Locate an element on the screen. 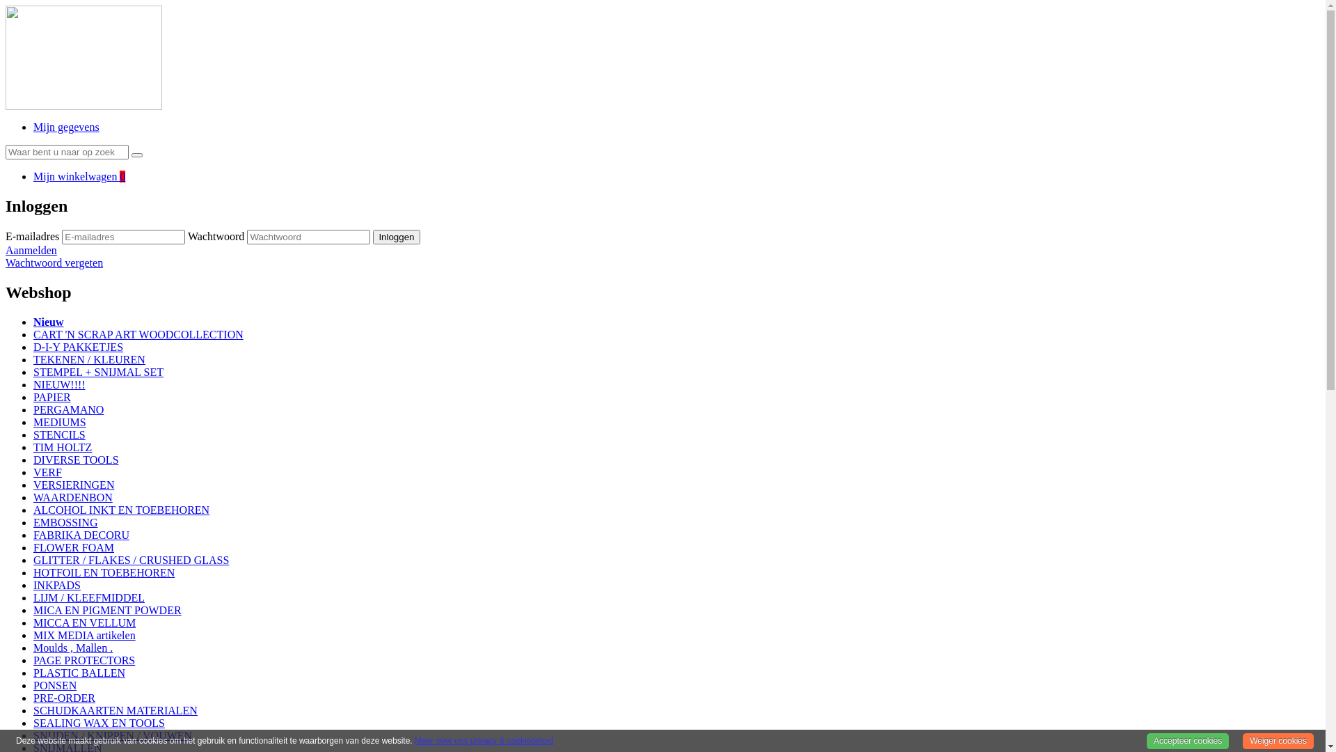 The width and height of the screenshot is (1336, 752). NIEUW!!!! is located at coordinates (59, 384).